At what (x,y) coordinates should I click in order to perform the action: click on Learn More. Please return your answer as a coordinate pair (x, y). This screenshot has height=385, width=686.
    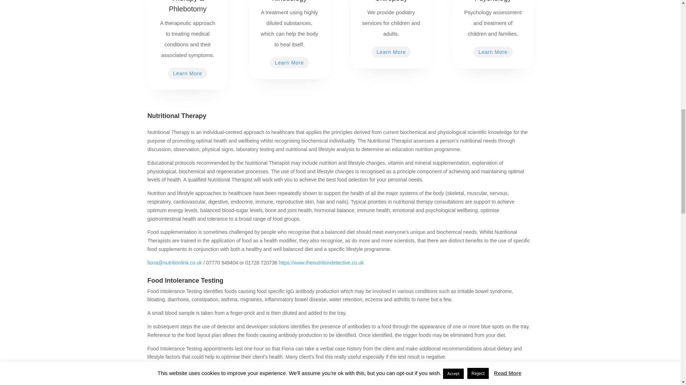
    Looking at the image, I should click on (391, 52).